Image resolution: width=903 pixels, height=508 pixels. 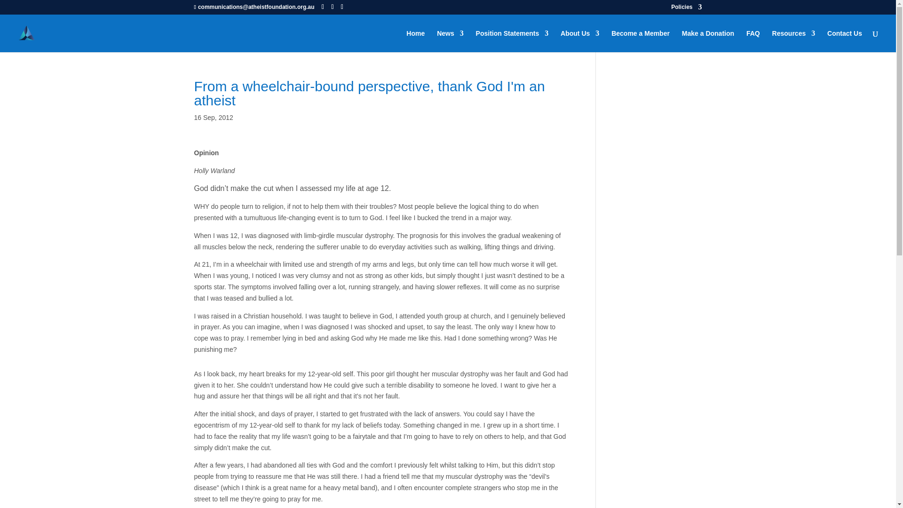 What do you see at coordinates (580, 41) in the screenshot?
I see `About Us` at bounding box center [580, 41].